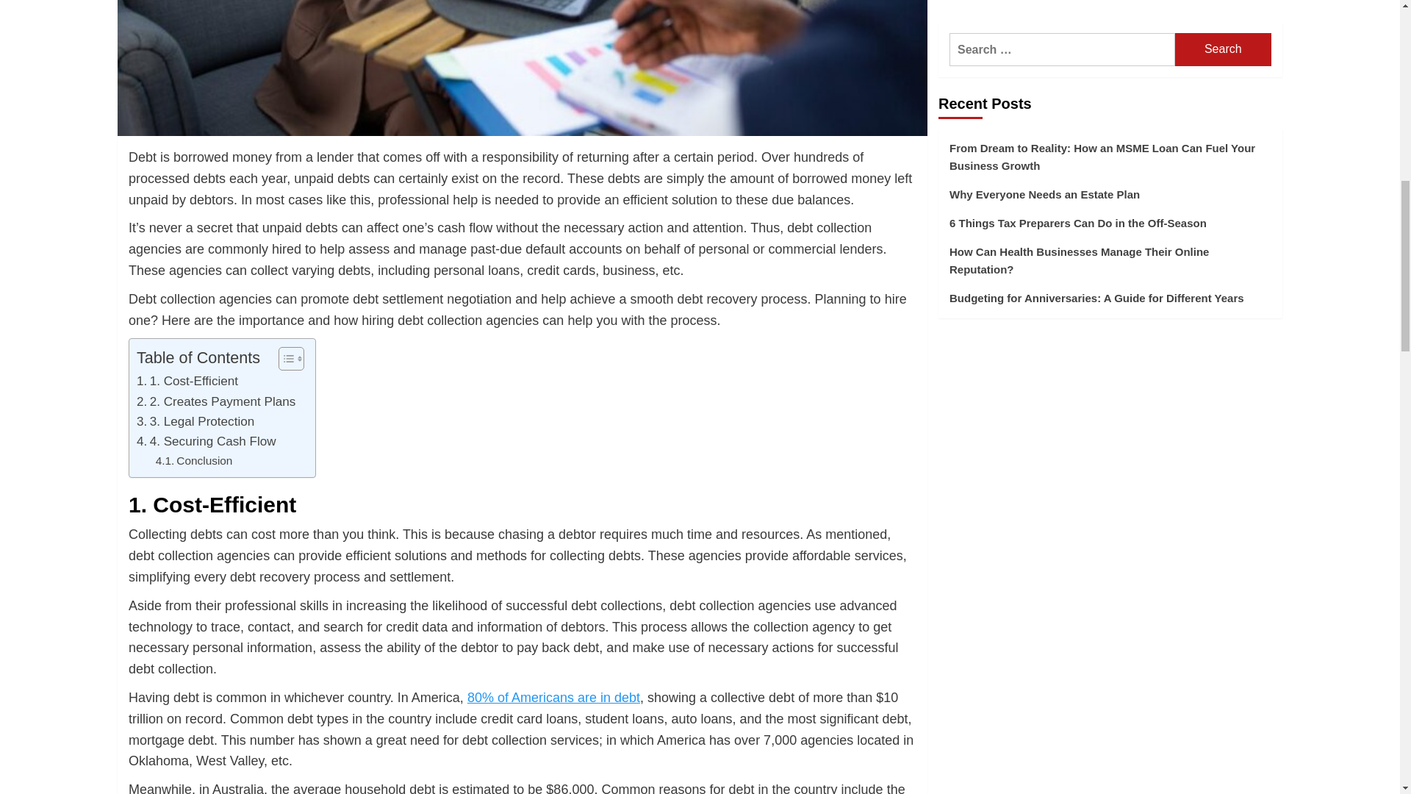 Image resolution: width=1411 pixels, height=794 pixels. Describe the element at coordinates (194, 461) in the screenshot. I see `Conclusion` at that location.